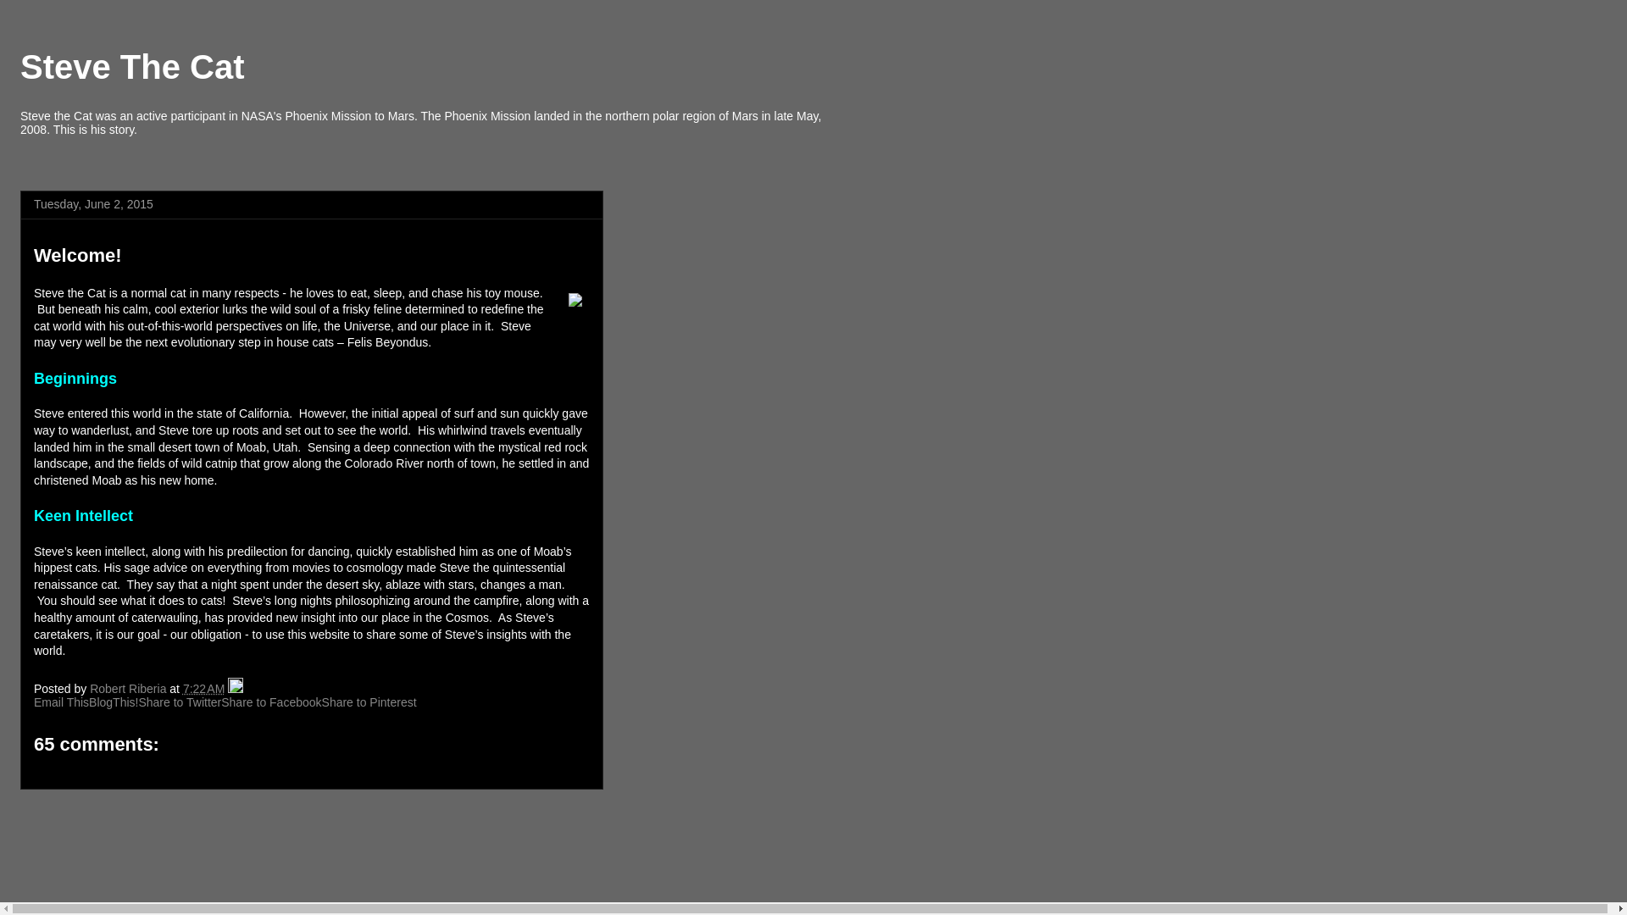 The image size is (1627, 915). What do you see at coordinates (132, 67) in the screenshot?
I see `Steve The Cat` at bounding box center [132, 67].